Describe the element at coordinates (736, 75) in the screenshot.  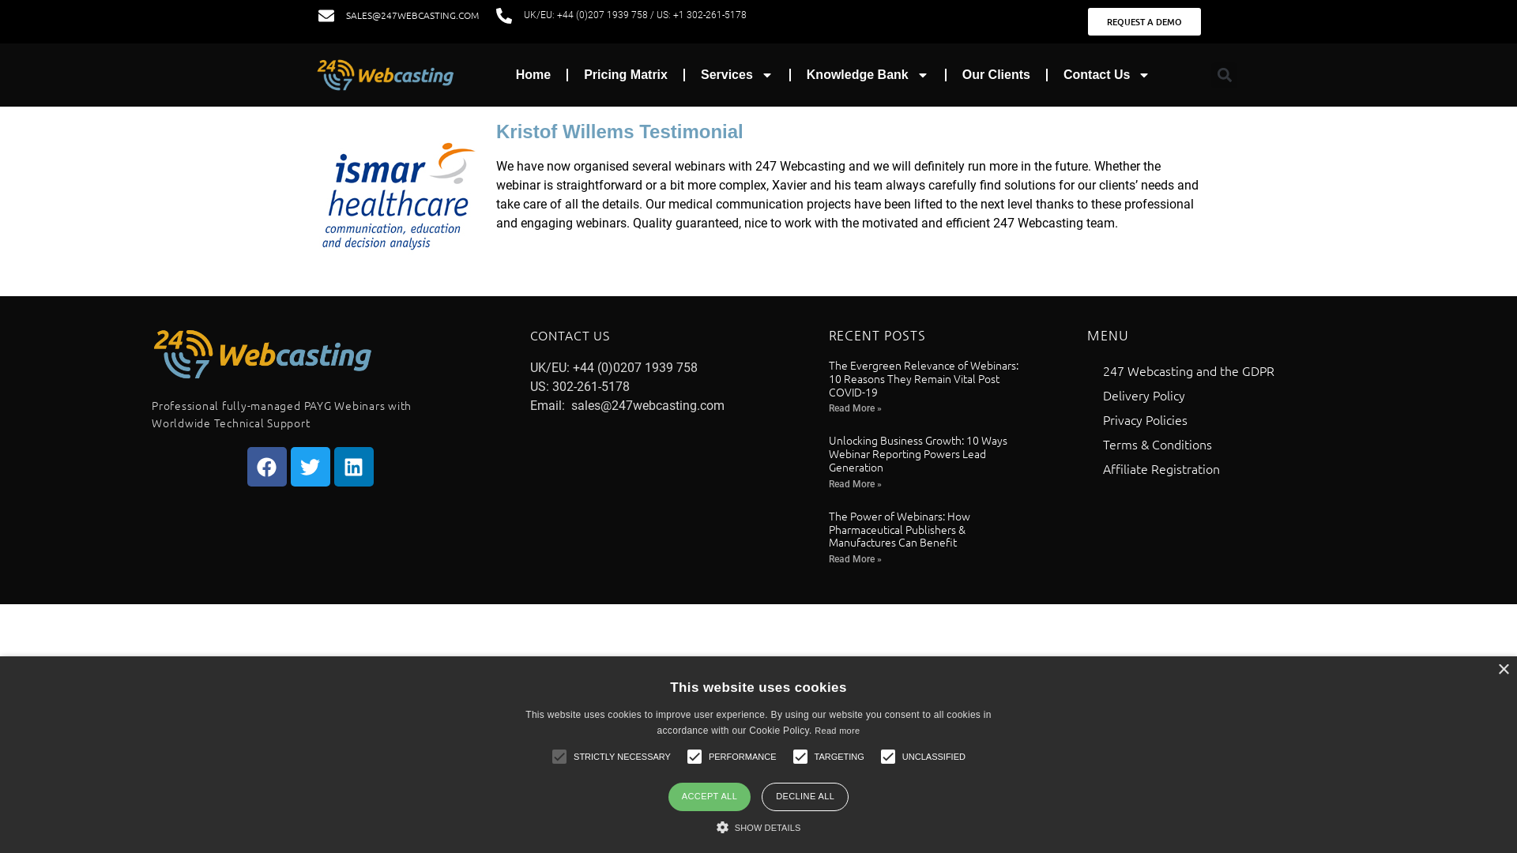
I see `Services` at that location.